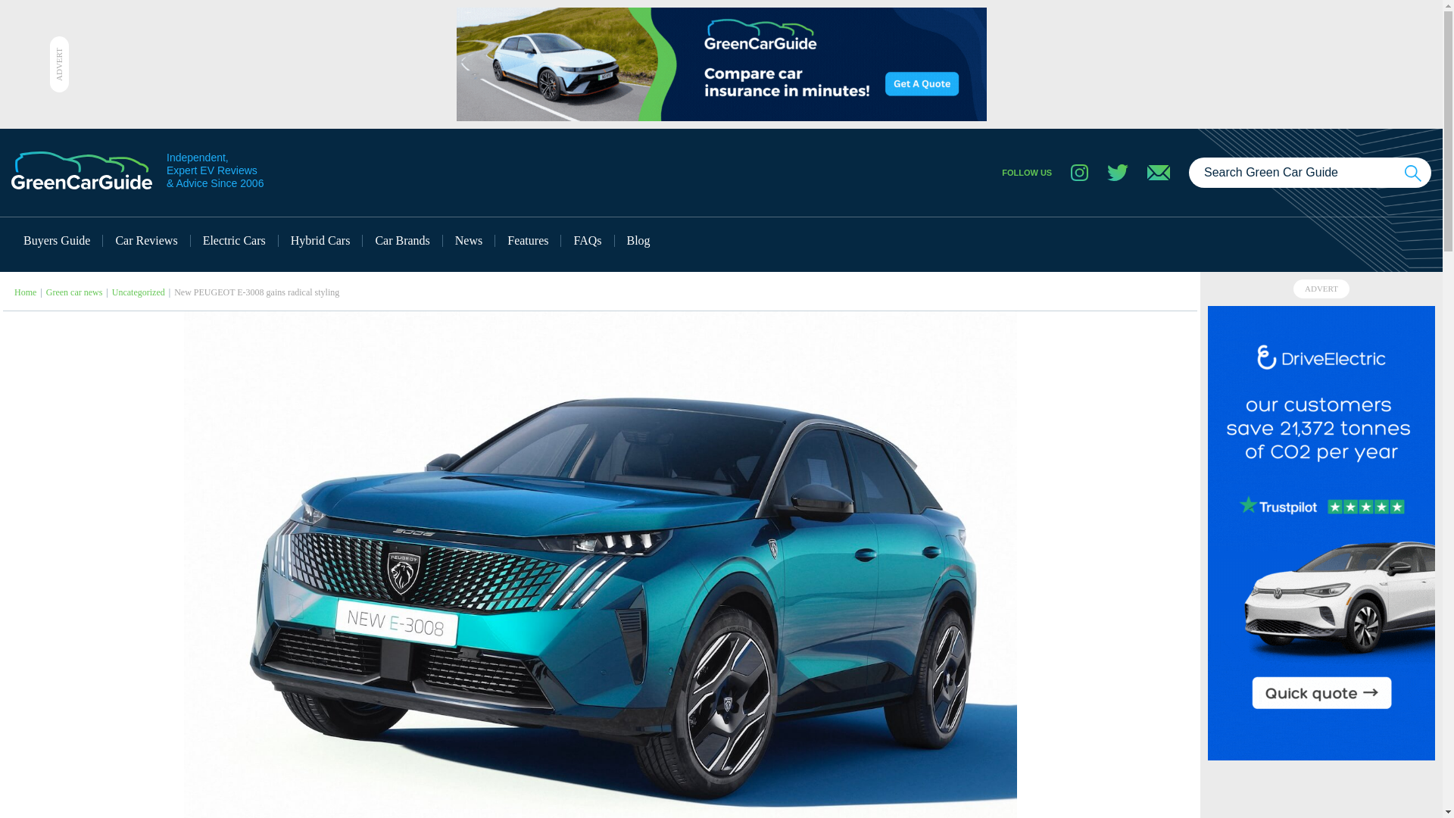  What do you see at coordinates (1413, 173) in the screenshot?
I see `Search` at bounding box center [1413, 173].